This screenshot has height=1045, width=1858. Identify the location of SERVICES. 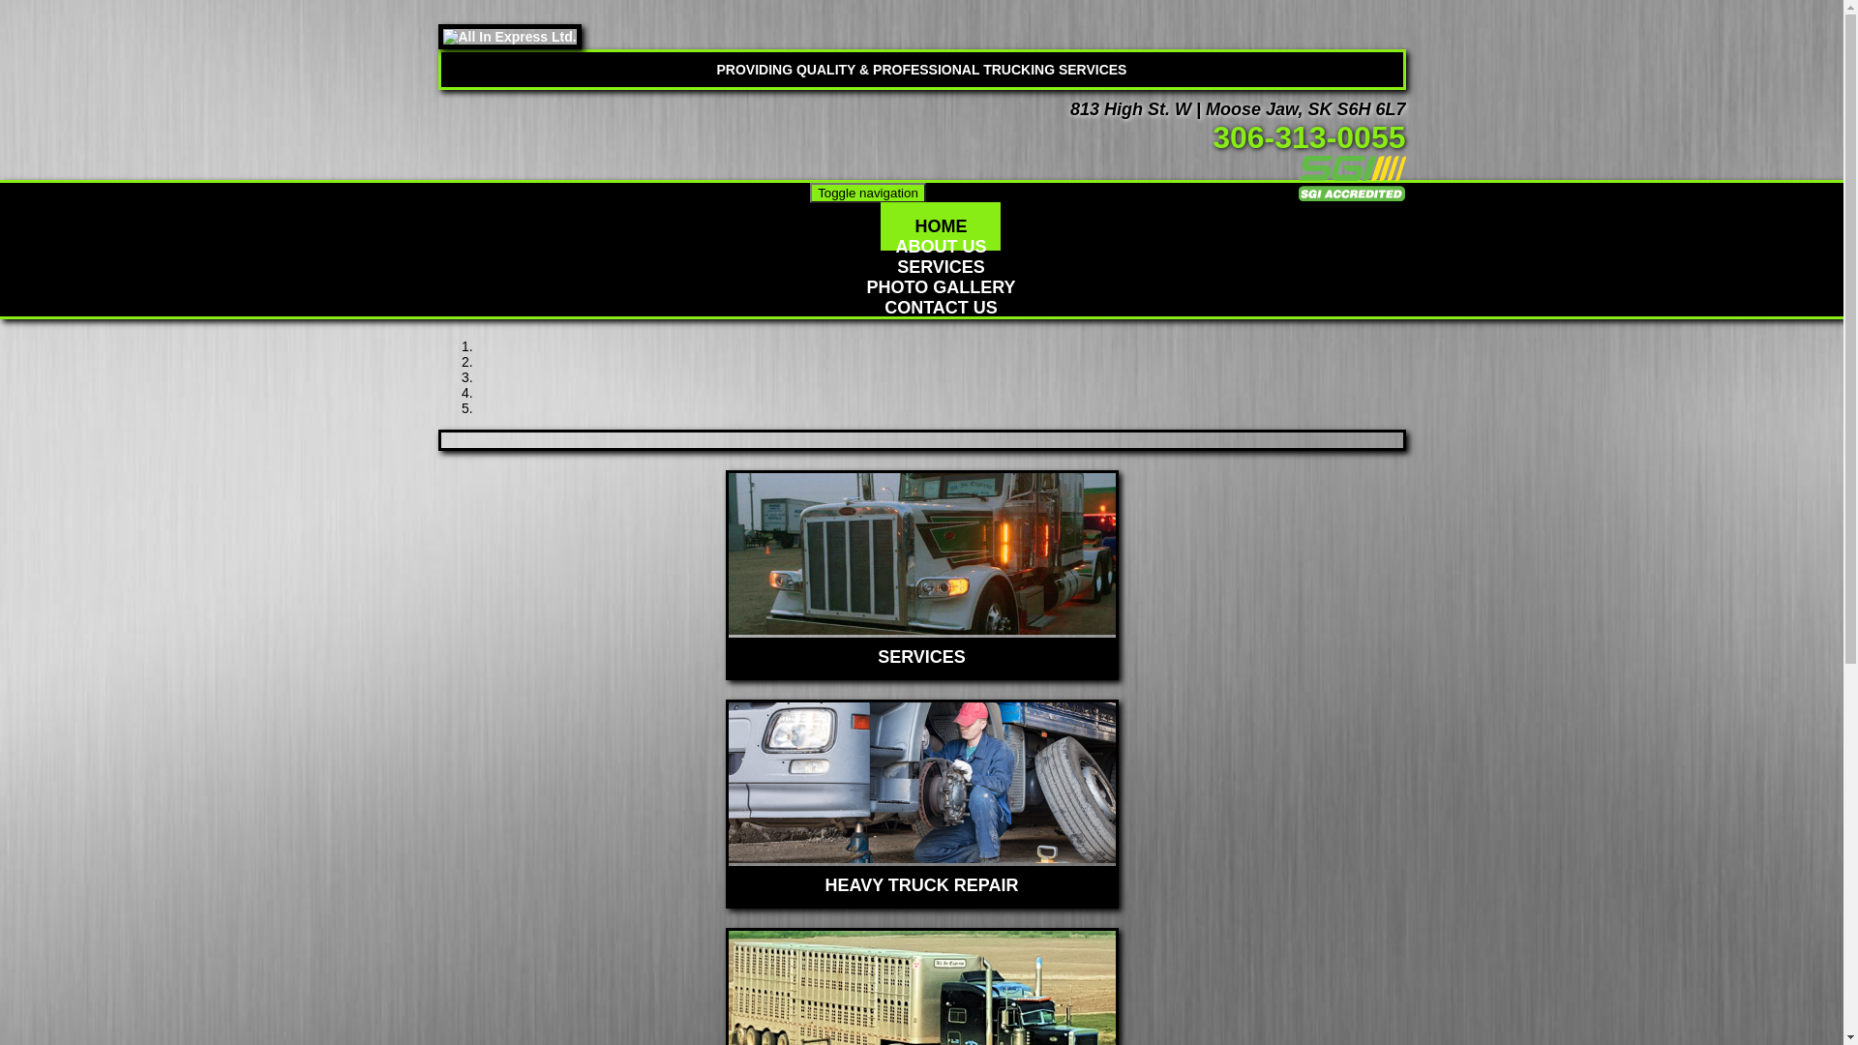
(921, 650).